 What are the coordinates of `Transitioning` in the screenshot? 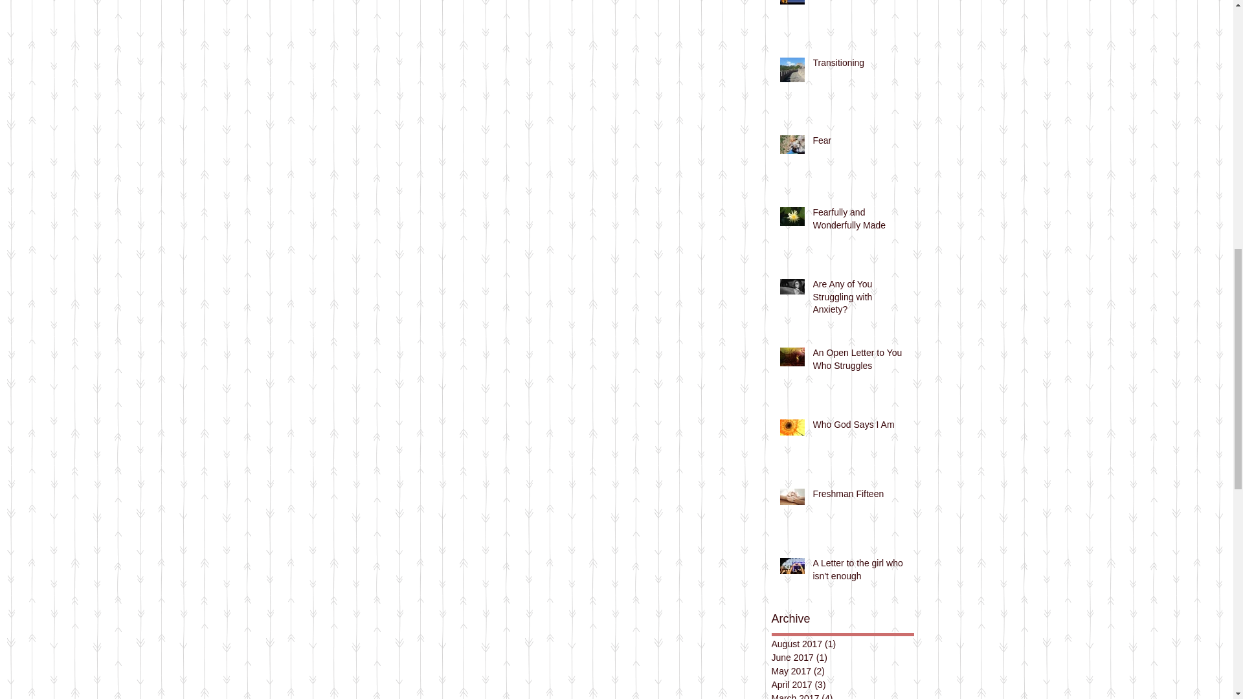 It's located at (859, 65).